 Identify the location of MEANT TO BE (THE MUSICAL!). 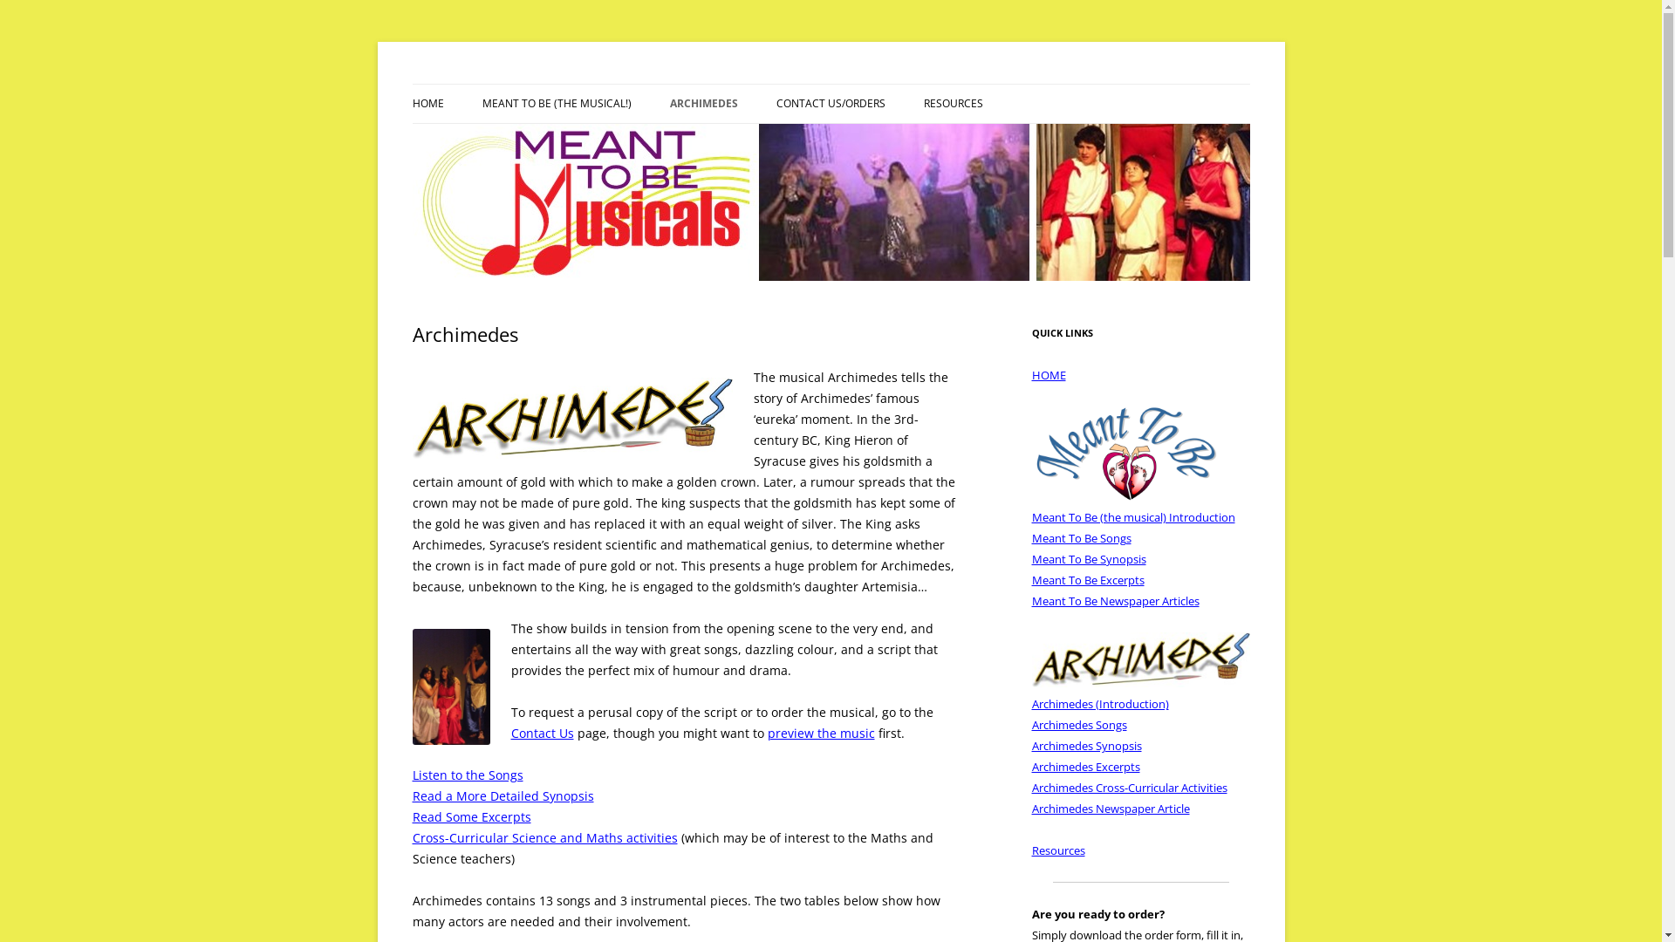
(557, 104).